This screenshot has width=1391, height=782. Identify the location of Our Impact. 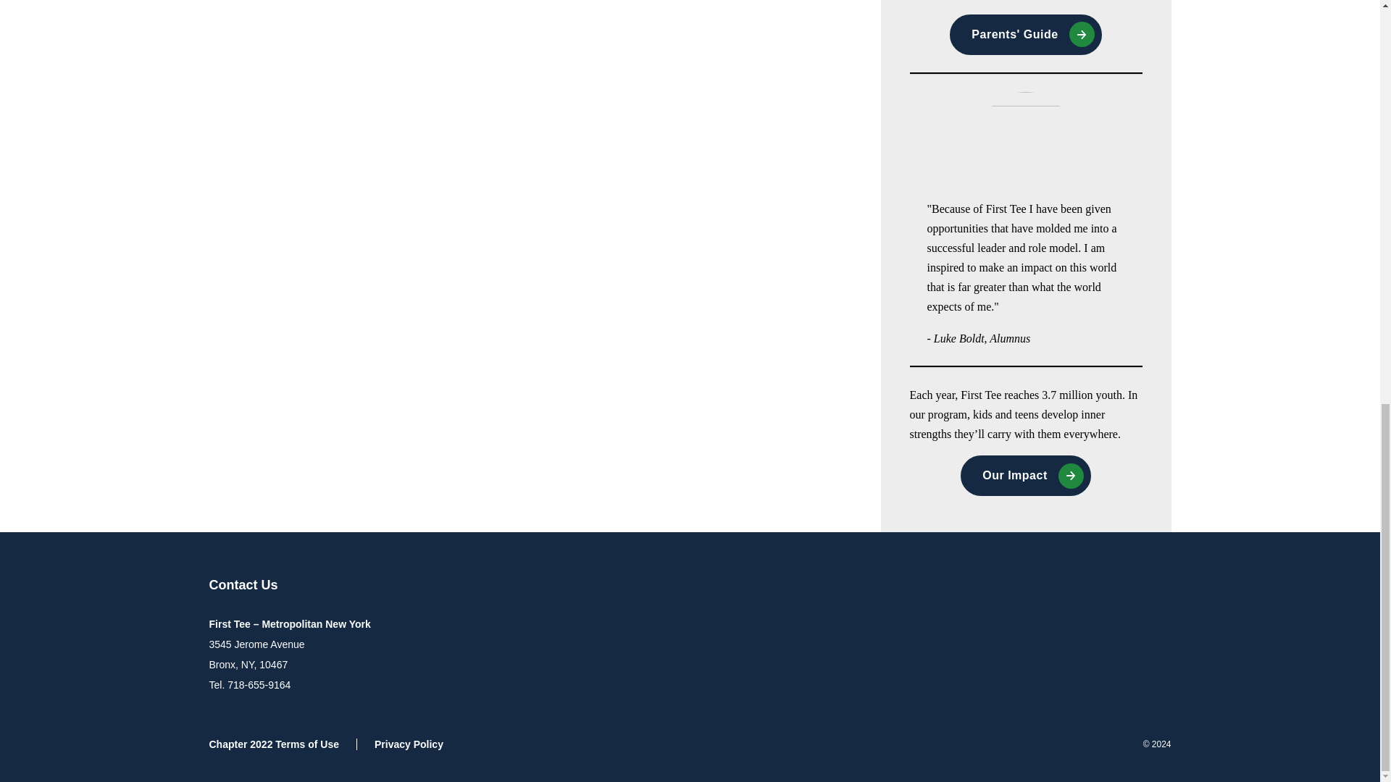
(1026, 475).